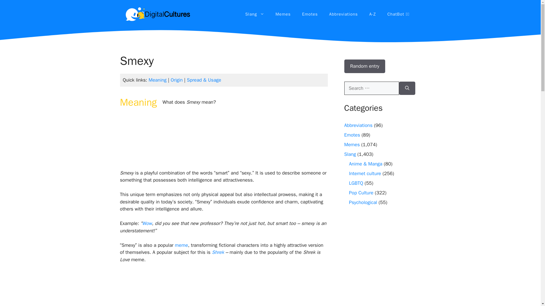 The width and height of the screenshot is (545, 306). I want to click on Wow, so click(147, 223).